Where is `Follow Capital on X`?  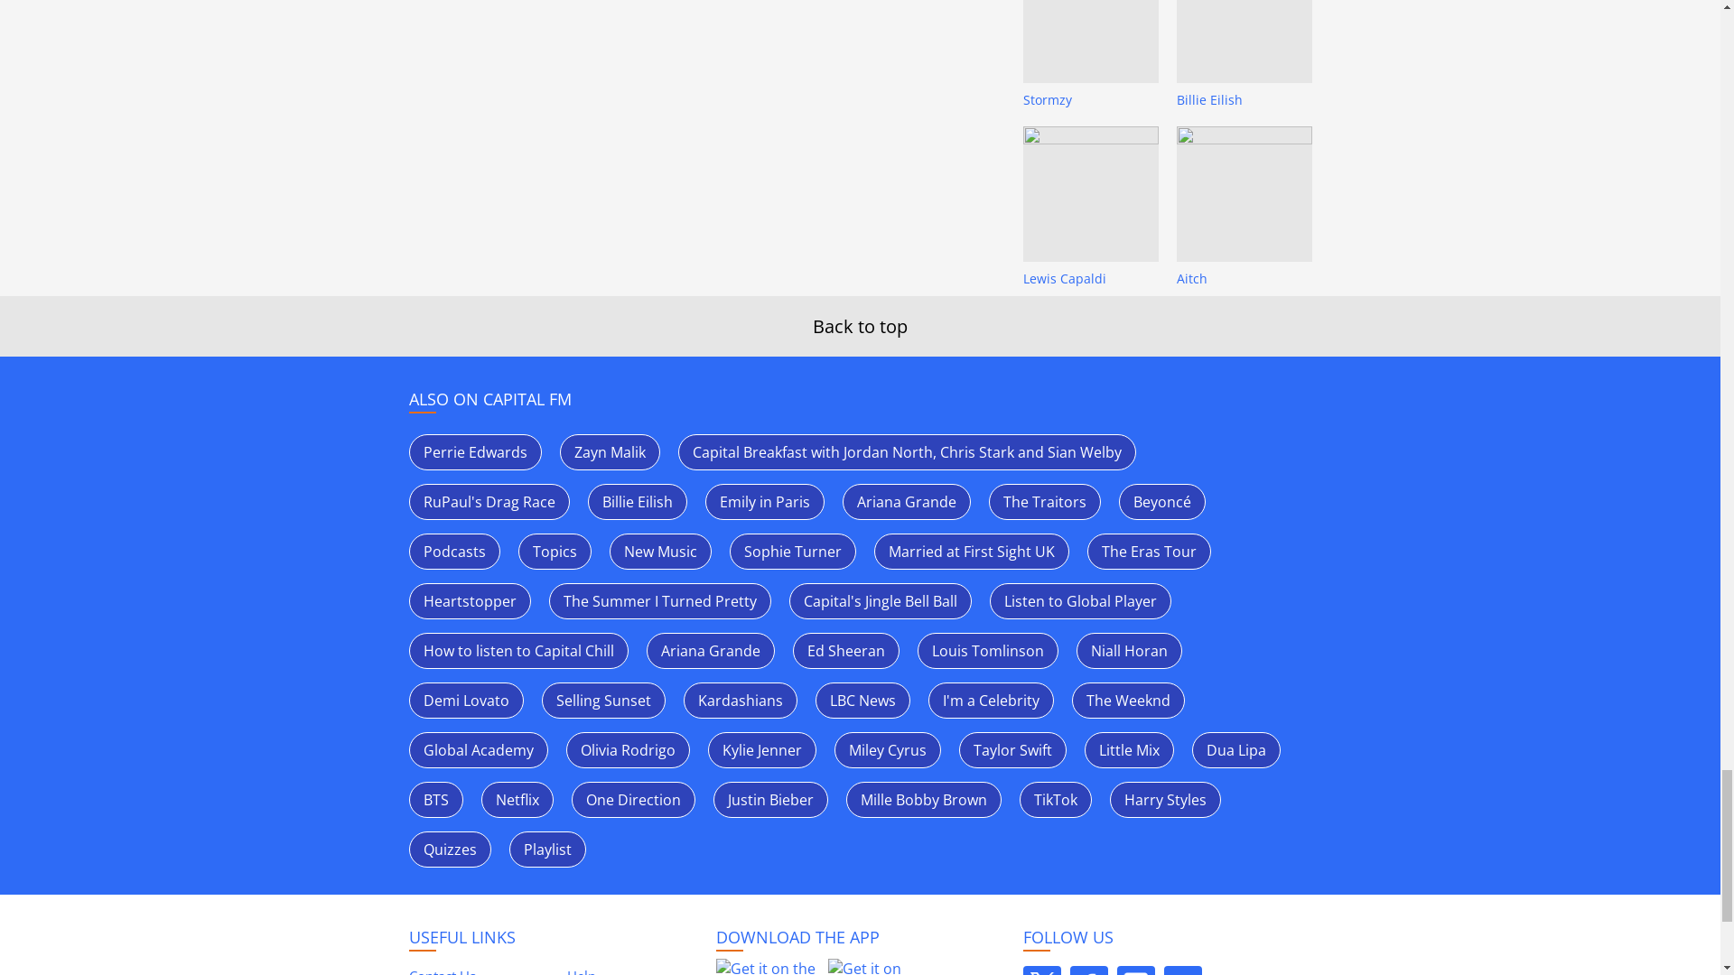
Follow Capital on X is located at coordinates (1040, 970).